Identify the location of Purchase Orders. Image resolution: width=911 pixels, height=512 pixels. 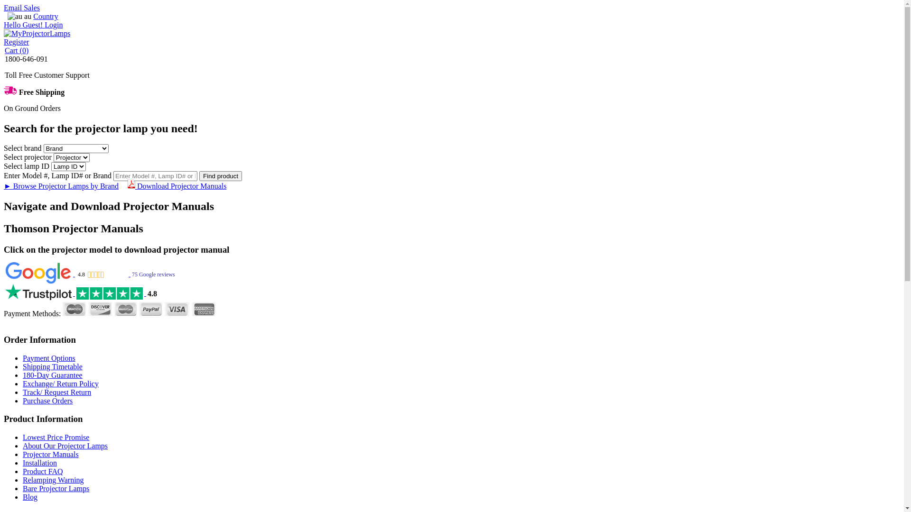
(47, 401).